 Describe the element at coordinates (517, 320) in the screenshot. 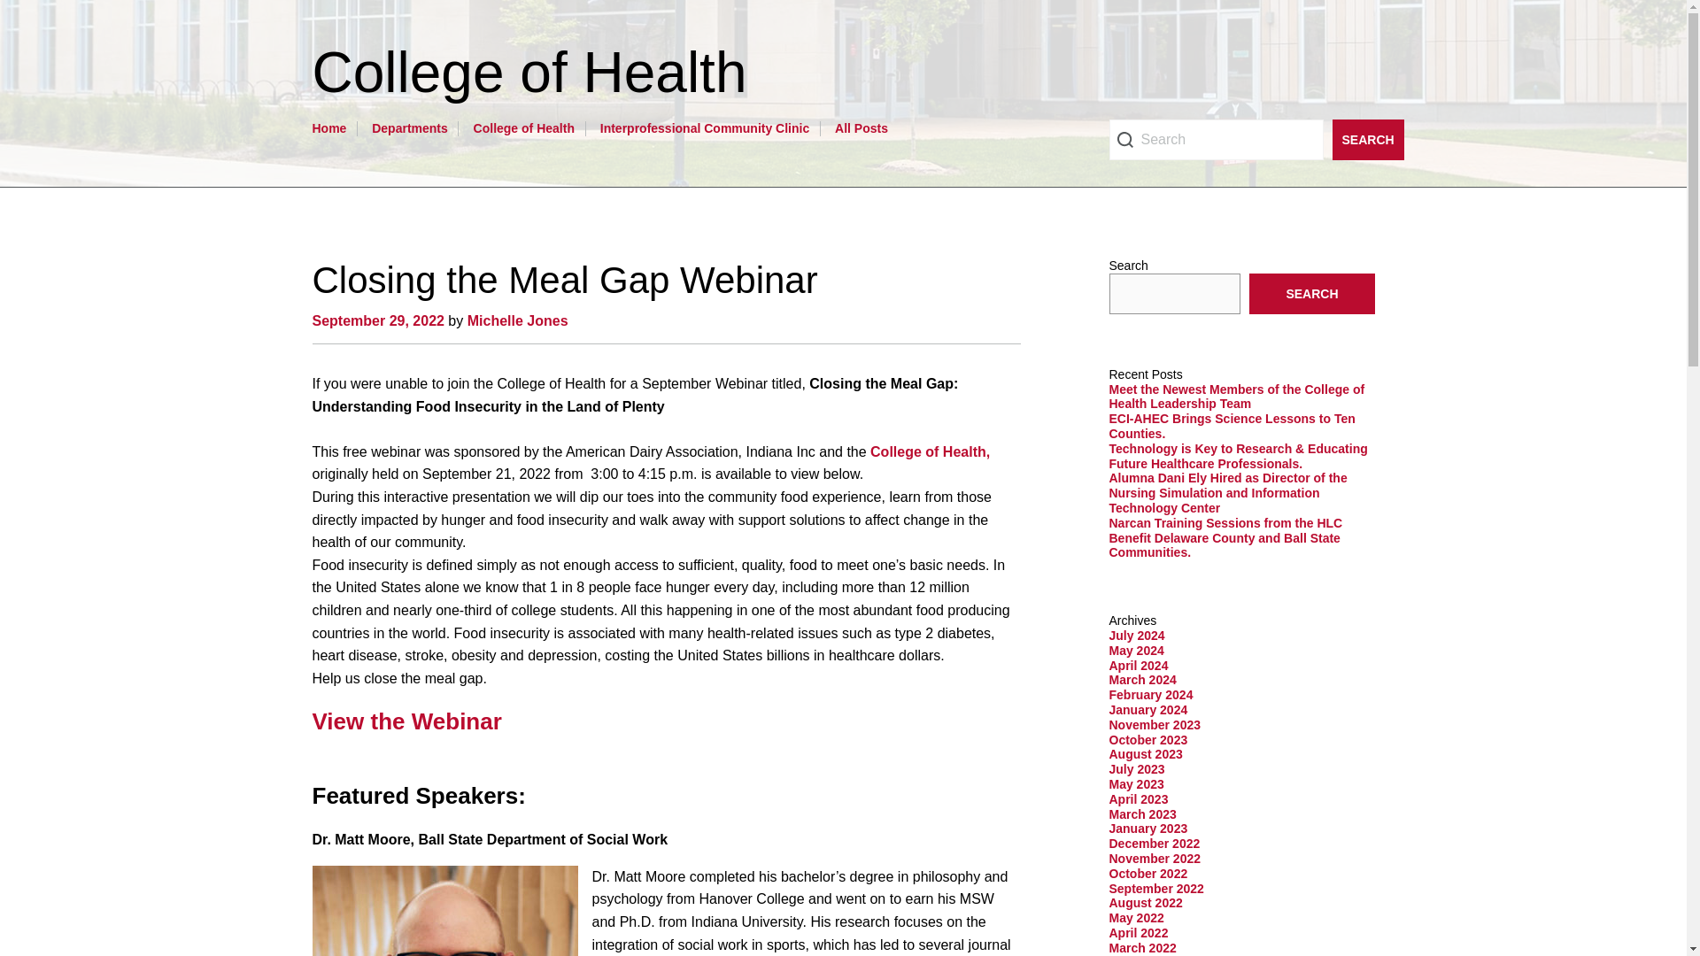

I see `Michelle Jones` at that location.